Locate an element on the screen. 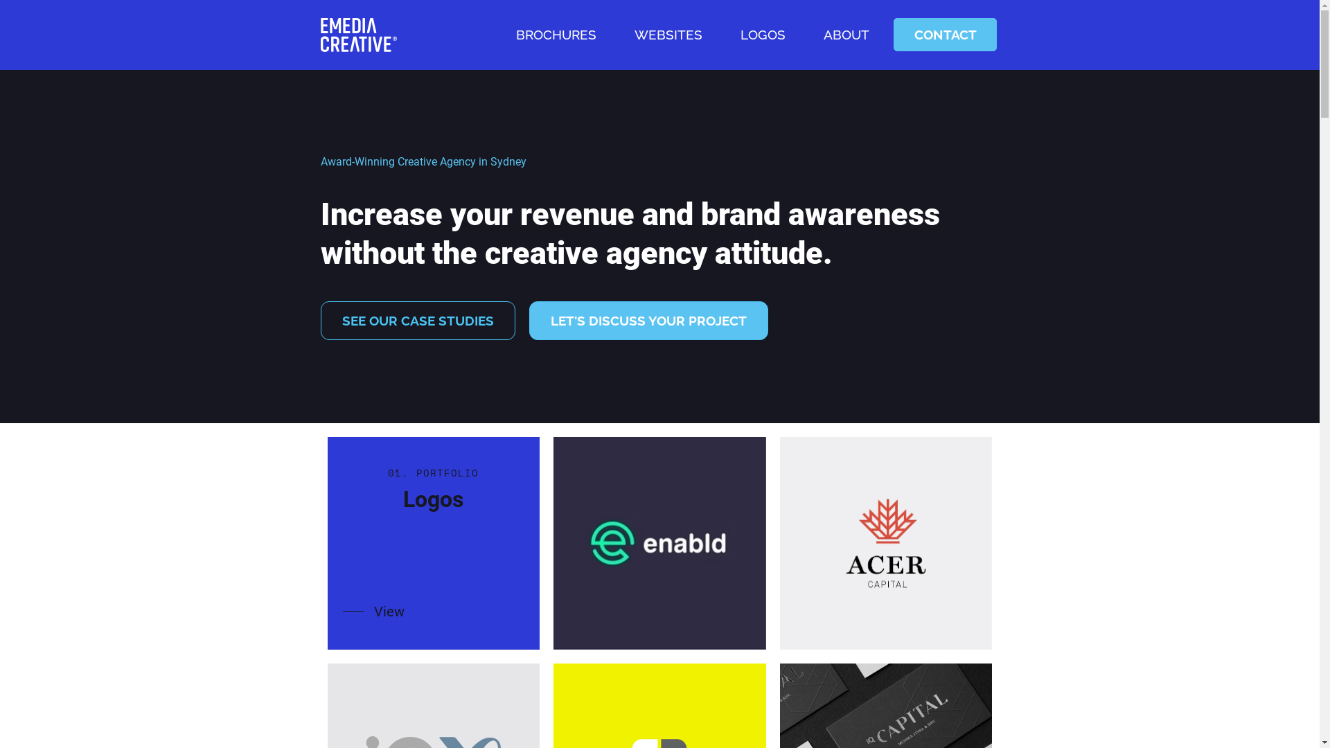 The width and height of the screenshot is (1330, 748). SEE OUR CASE STUDIES is located at coordinates (417, 321).